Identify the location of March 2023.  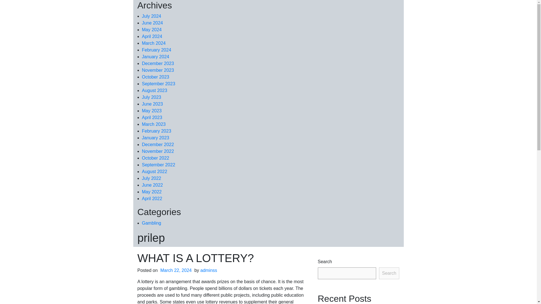
(154, 124).